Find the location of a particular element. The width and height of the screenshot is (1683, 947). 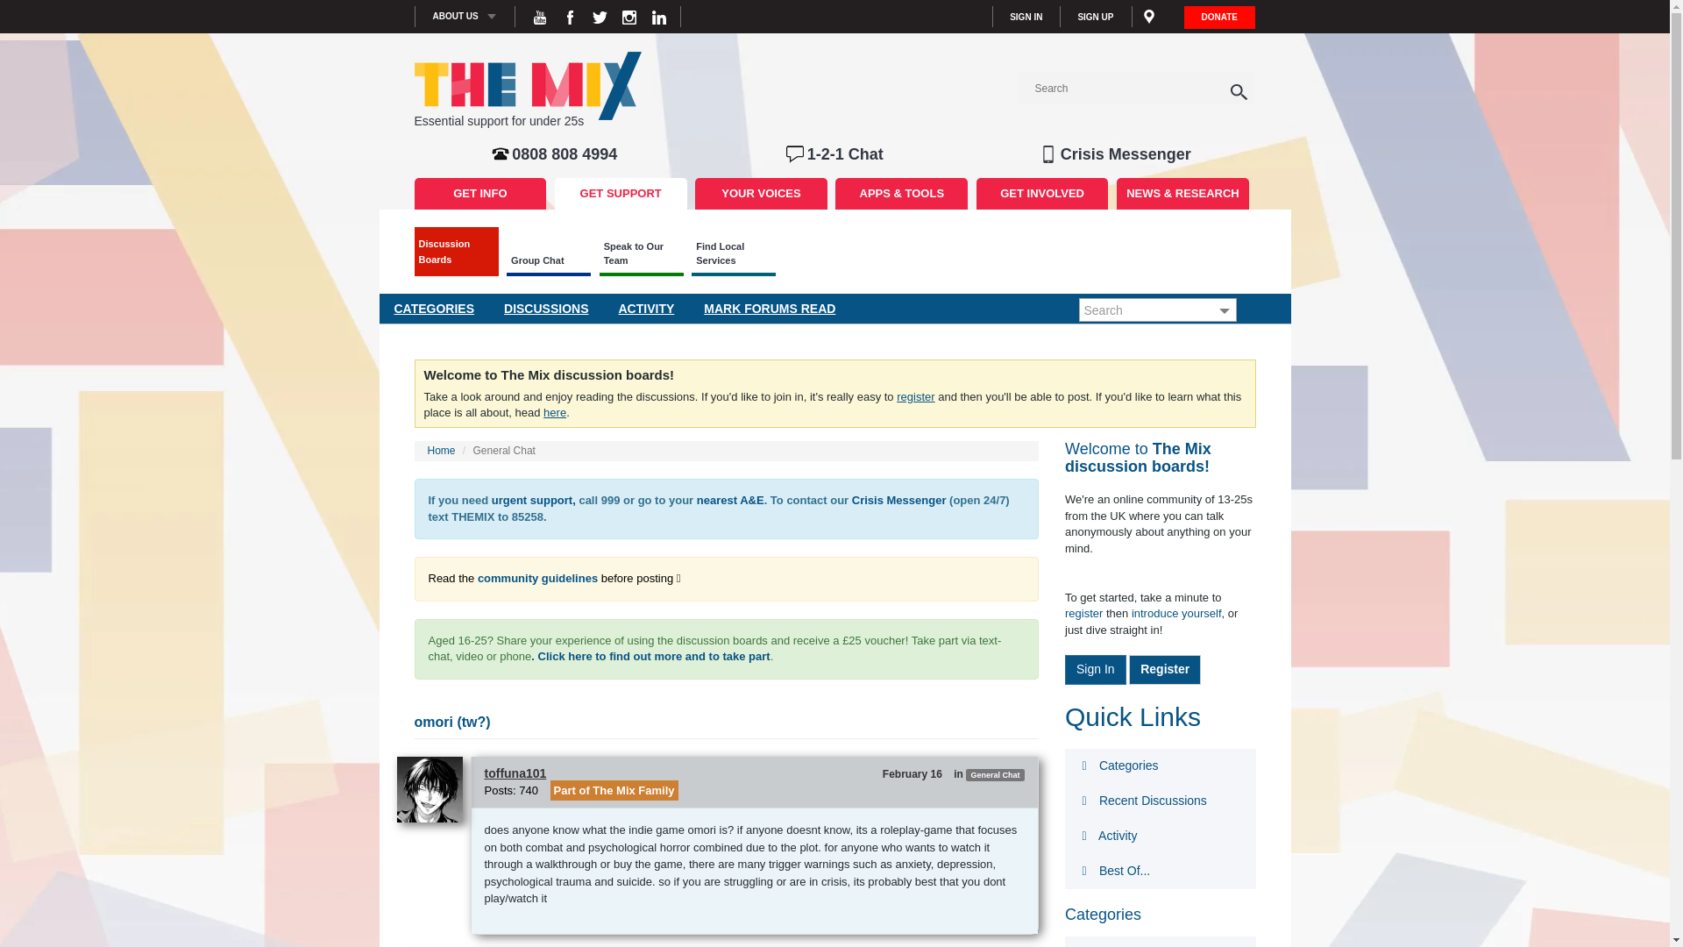

16 February 2024 22:33 is located at coordinates (912, 773).